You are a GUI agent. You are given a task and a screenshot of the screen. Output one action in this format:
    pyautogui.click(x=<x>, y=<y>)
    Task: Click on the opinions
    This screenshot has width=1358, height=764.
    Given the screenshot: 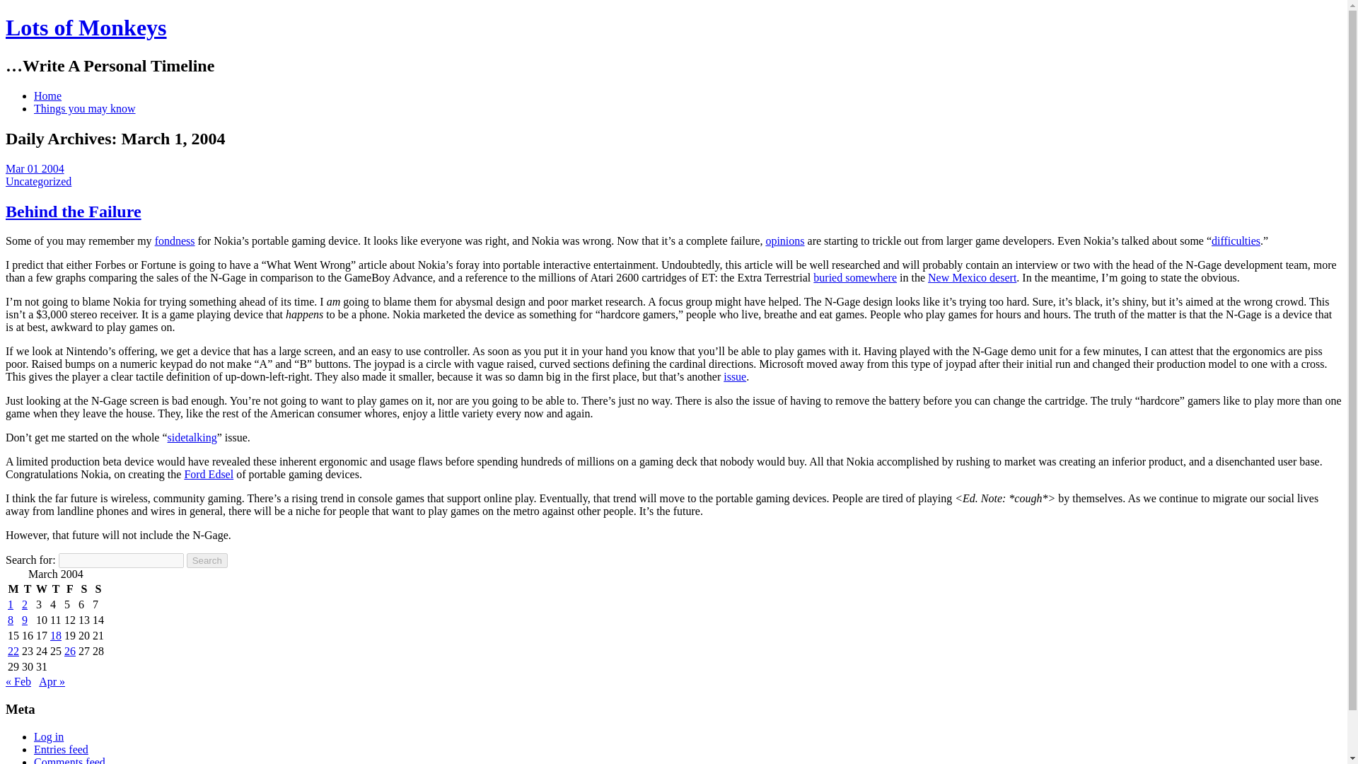 What is the action you would take?
    pyautogui.click(x=784, y=241)
    